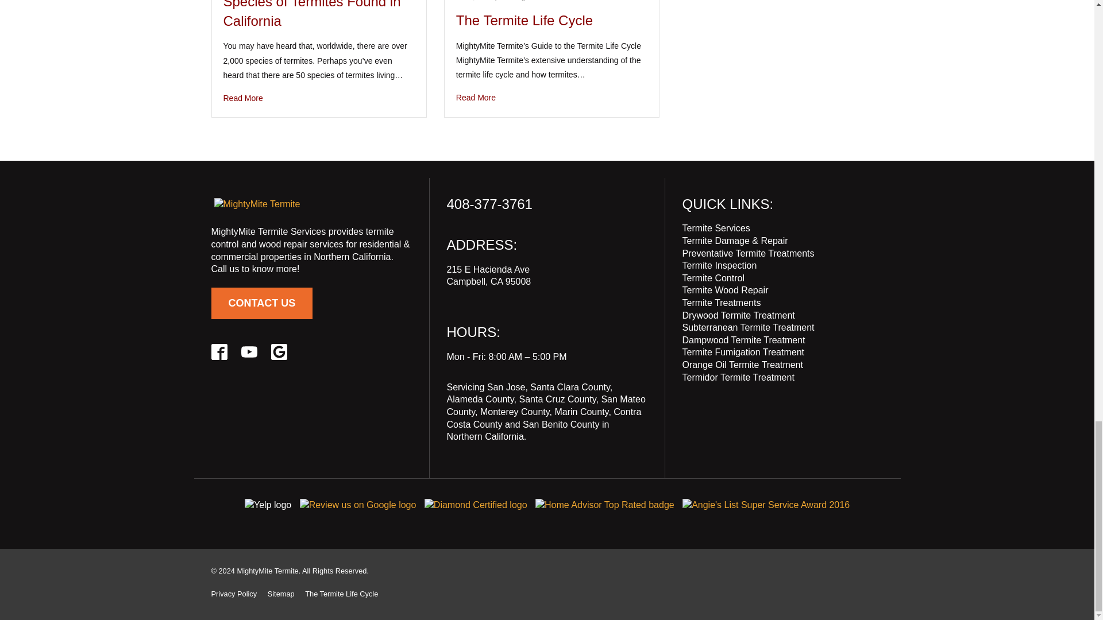 The image size is (1103, 620). What do you see at coordinates (249, 352) in the screenshot?
I see `youtube` at bounding box center [249, 352].